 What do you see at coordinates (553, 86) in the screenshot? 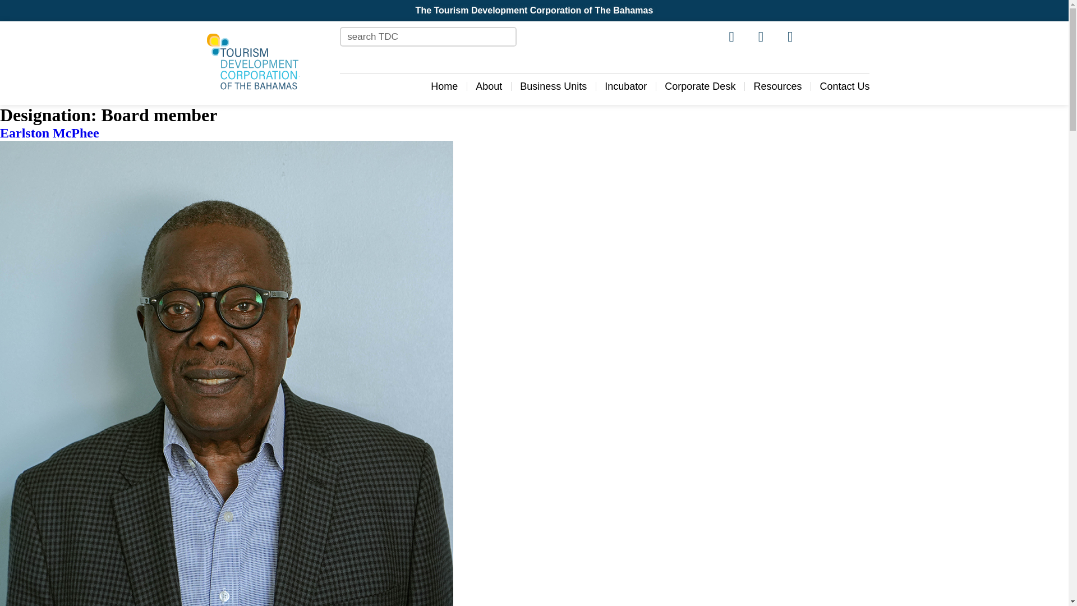
I see `Business Units` at bounding box center [553, 86].